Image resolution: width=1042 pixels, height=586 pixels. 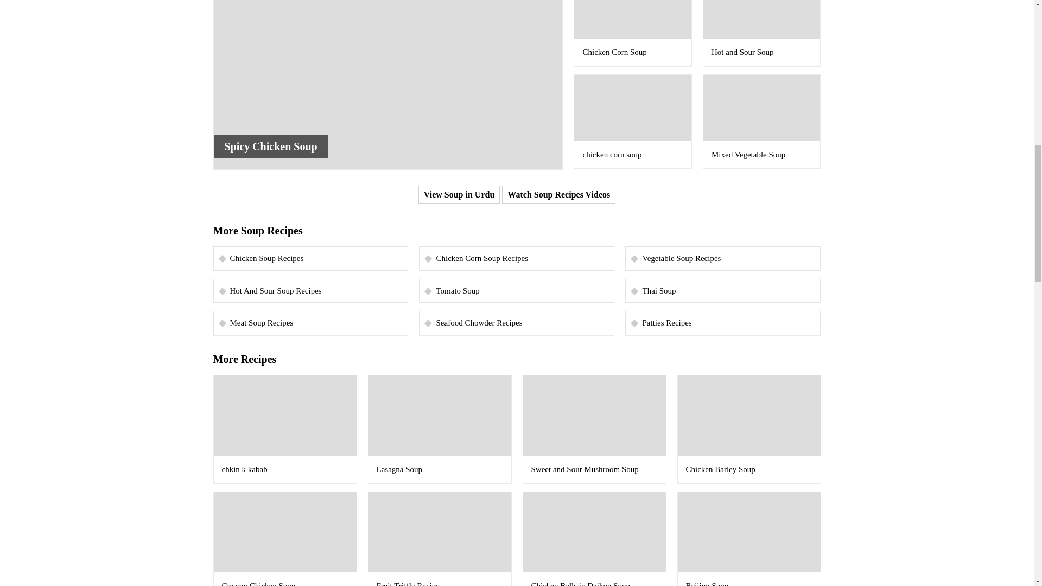 What do you see at coordinates (310, 291) in the screenshot?
I see `Hot And Sour Soup Recipes` at bounding box center [310, 291].